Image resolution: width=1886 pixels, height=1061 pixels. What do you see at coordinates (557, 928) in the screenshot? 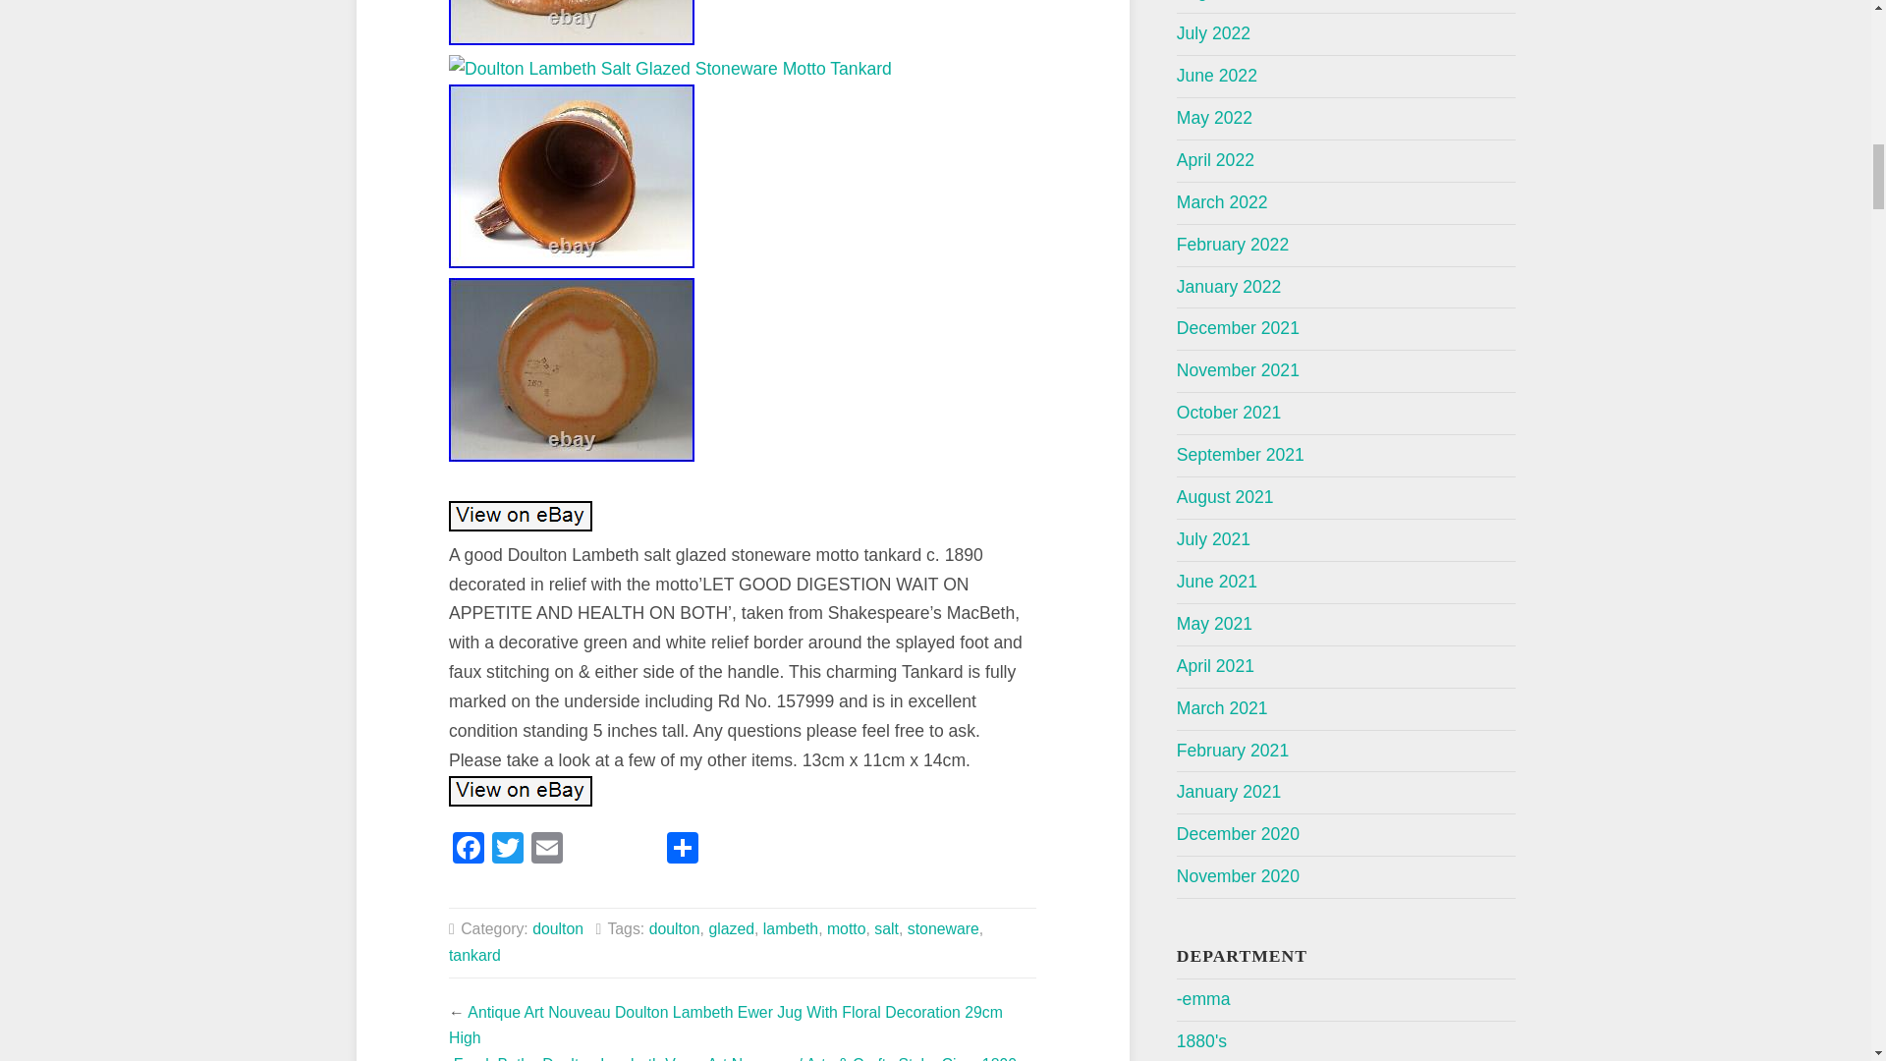
I see `doulton` at bounding box center [557, 928].